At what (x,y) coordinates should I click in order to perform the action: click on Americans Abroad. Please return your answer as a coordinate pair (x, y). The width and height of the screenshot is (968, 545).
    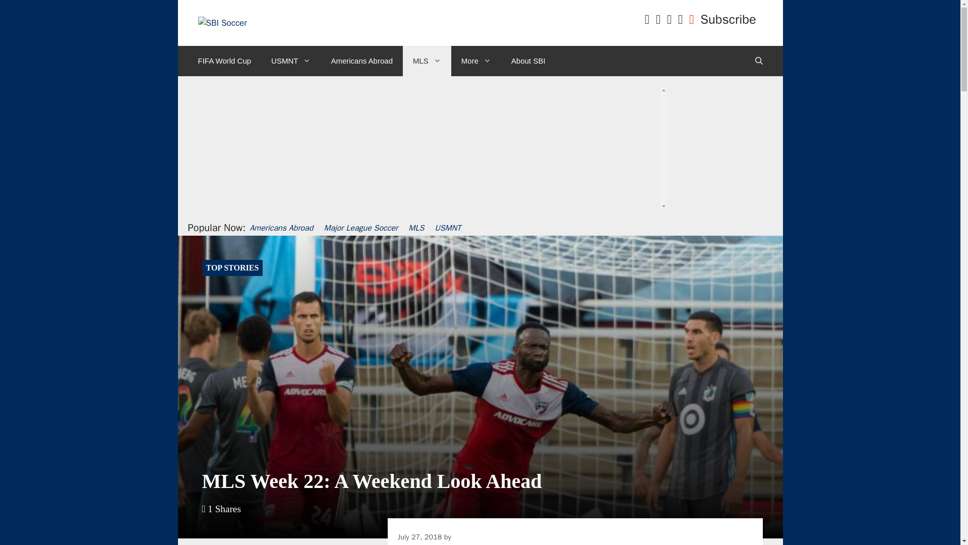
    Looking at the image, I should click on (361, 61).